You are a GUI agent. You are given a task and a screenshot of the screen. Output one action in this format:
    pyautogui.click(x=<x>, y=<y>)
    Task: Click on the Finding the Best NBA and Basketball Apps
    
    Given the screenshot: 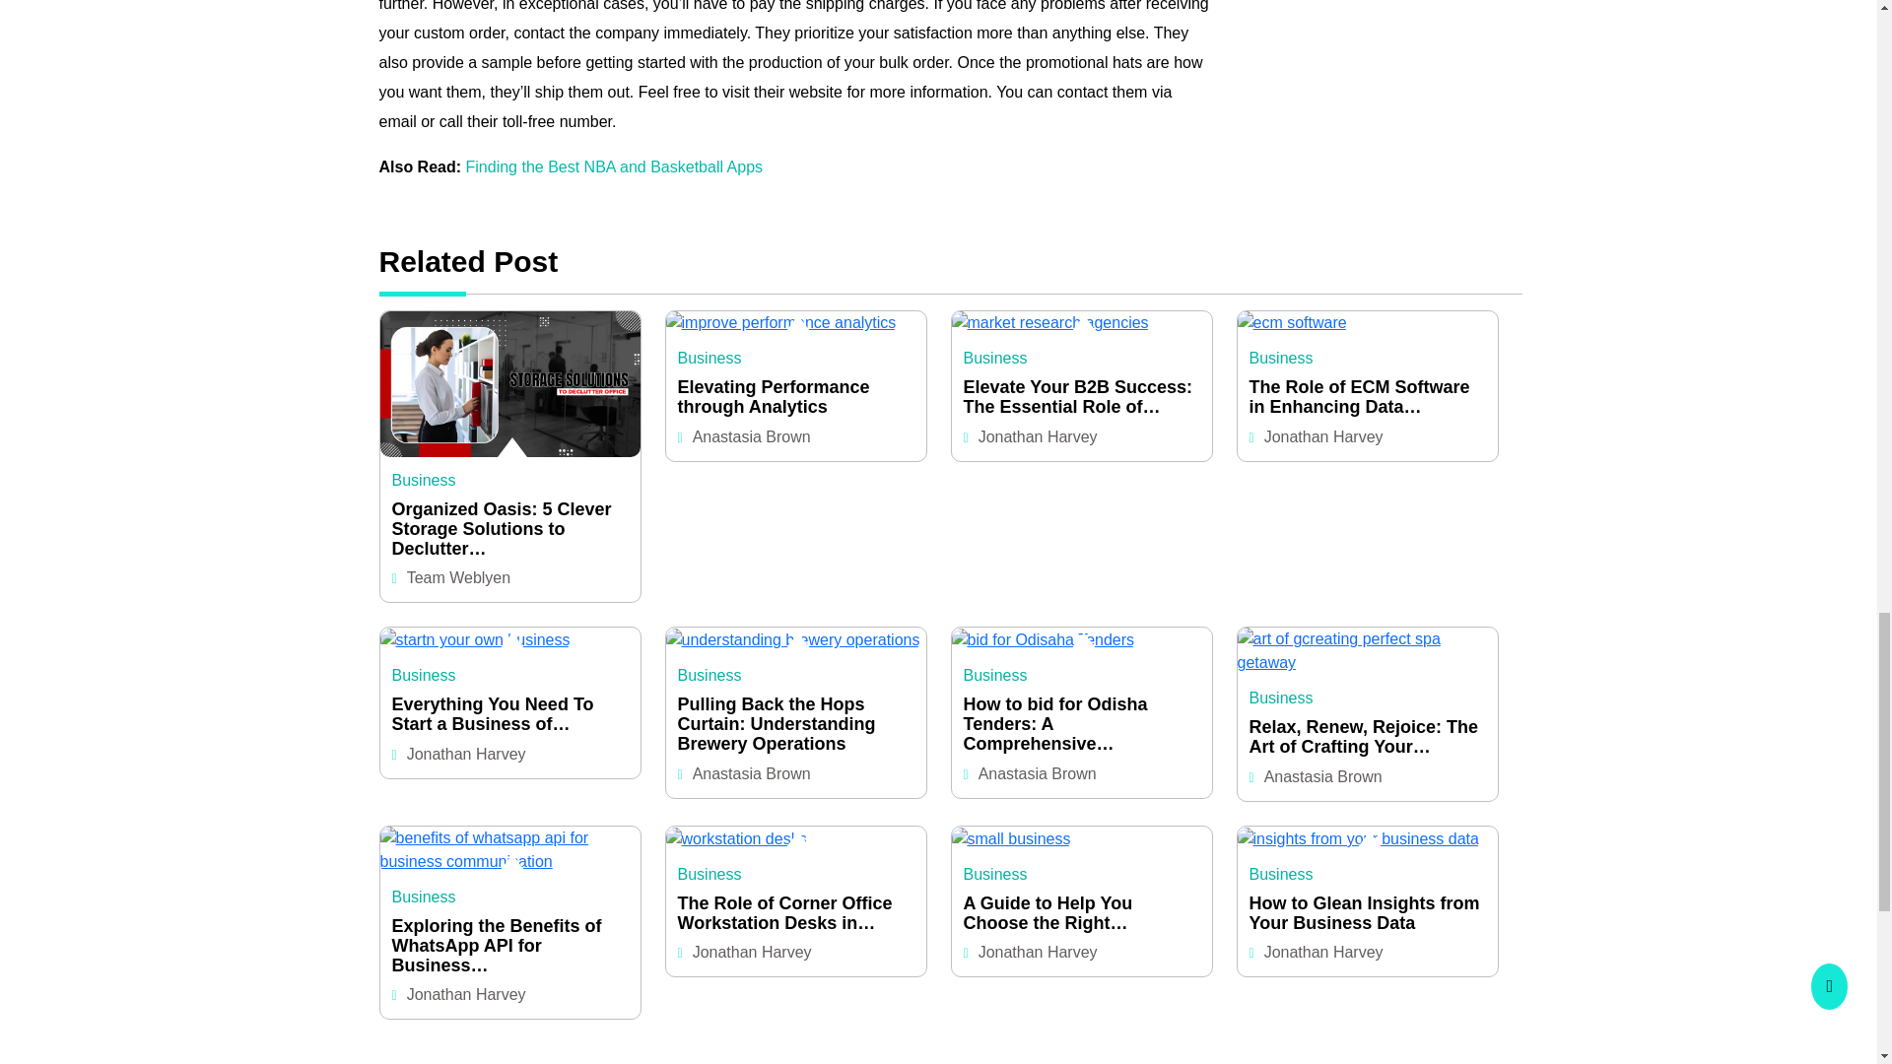 What is the action you would take?
    pyautogui.click(x=615, y=166)
    